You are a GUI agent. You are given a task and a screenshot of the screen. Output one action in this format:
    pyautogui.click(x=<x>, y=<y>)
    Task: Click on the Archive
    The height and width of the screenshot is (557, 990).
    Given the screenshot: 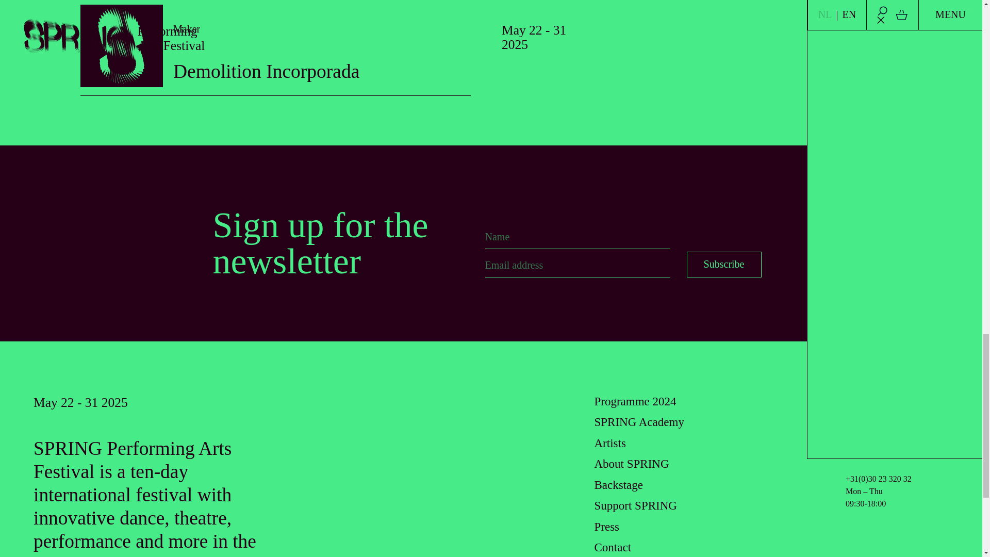 What is the action you would take?
    pyautogui.click(x=864, y=401)
    